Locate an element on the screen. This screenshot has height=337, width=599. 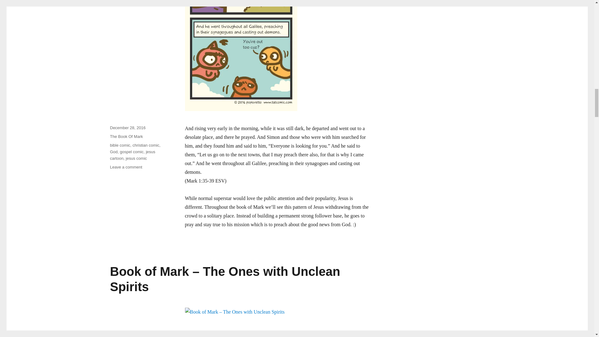
gospel comic is located at coordinates (132, 152).